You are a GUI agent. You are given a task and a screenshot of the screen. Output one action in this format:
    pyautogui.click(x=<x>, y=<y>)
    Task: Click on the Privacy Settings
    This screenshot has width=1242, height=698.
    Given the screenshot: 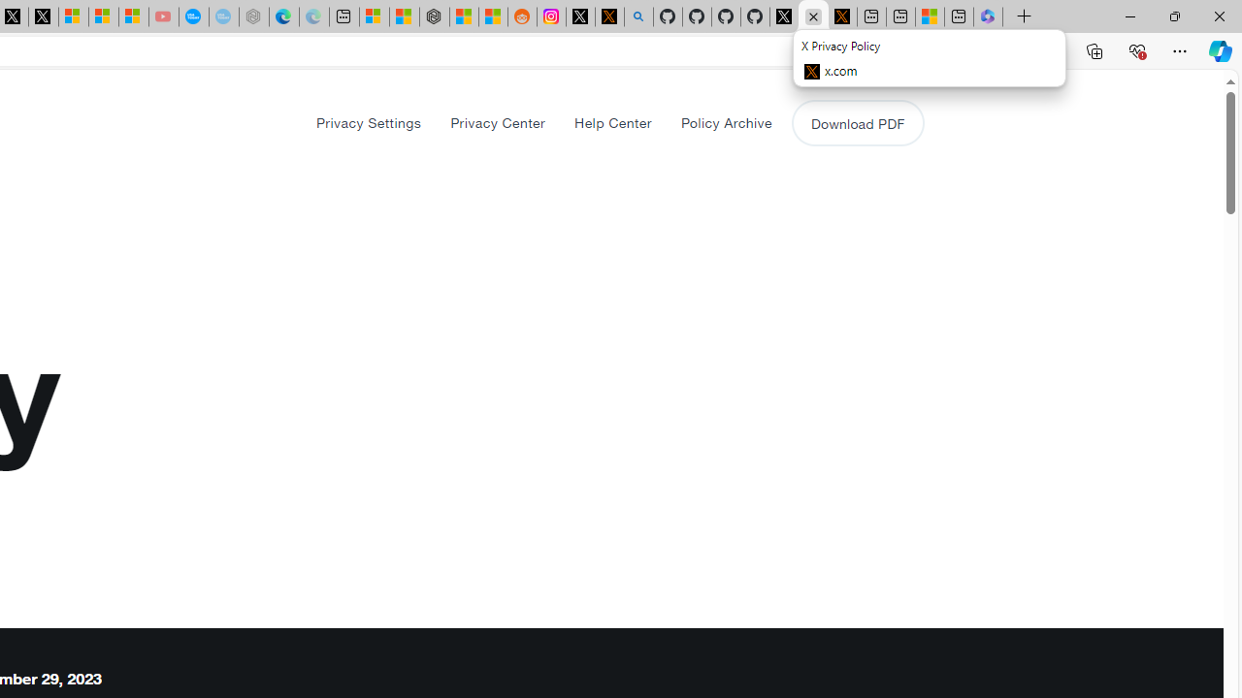 What is the action you would take?
    pyautogui.click(x=369, y=122)
    